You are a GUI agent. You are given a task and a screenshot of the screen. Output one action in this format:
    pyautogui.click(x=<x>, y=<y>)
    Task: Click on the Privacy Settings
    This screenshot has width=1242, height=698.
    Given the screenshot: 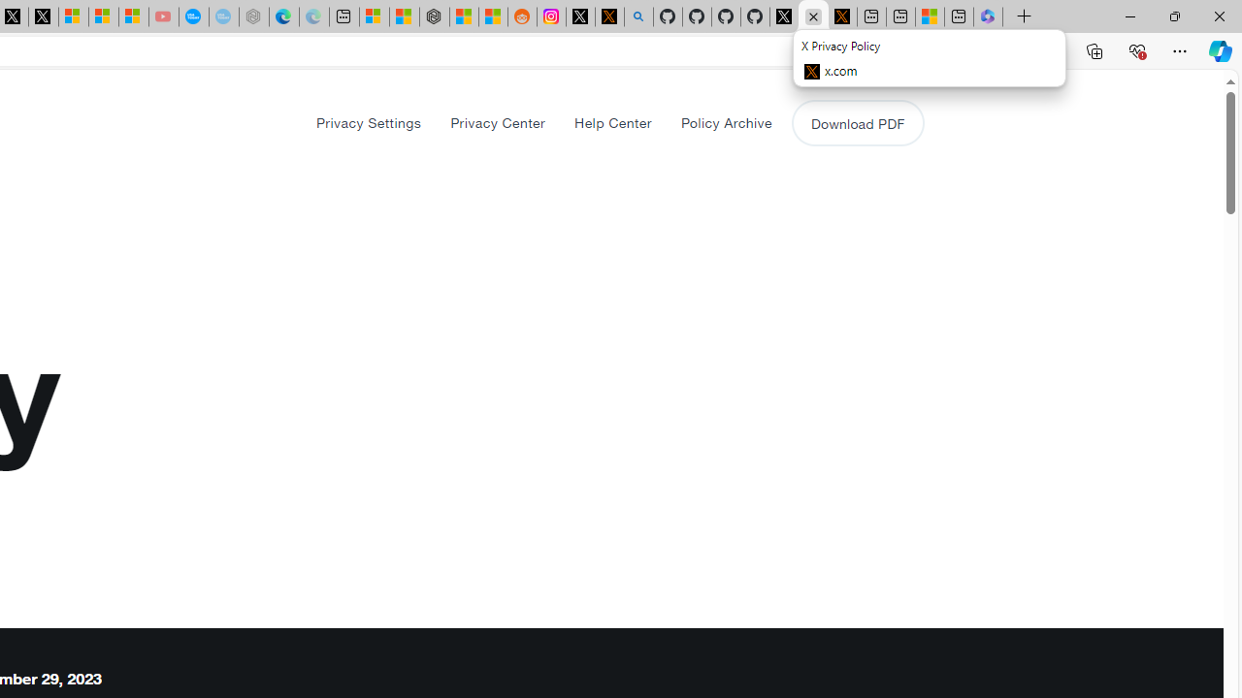 What is the action you would take?
    pyautogui.click(x=369, y=122)
    